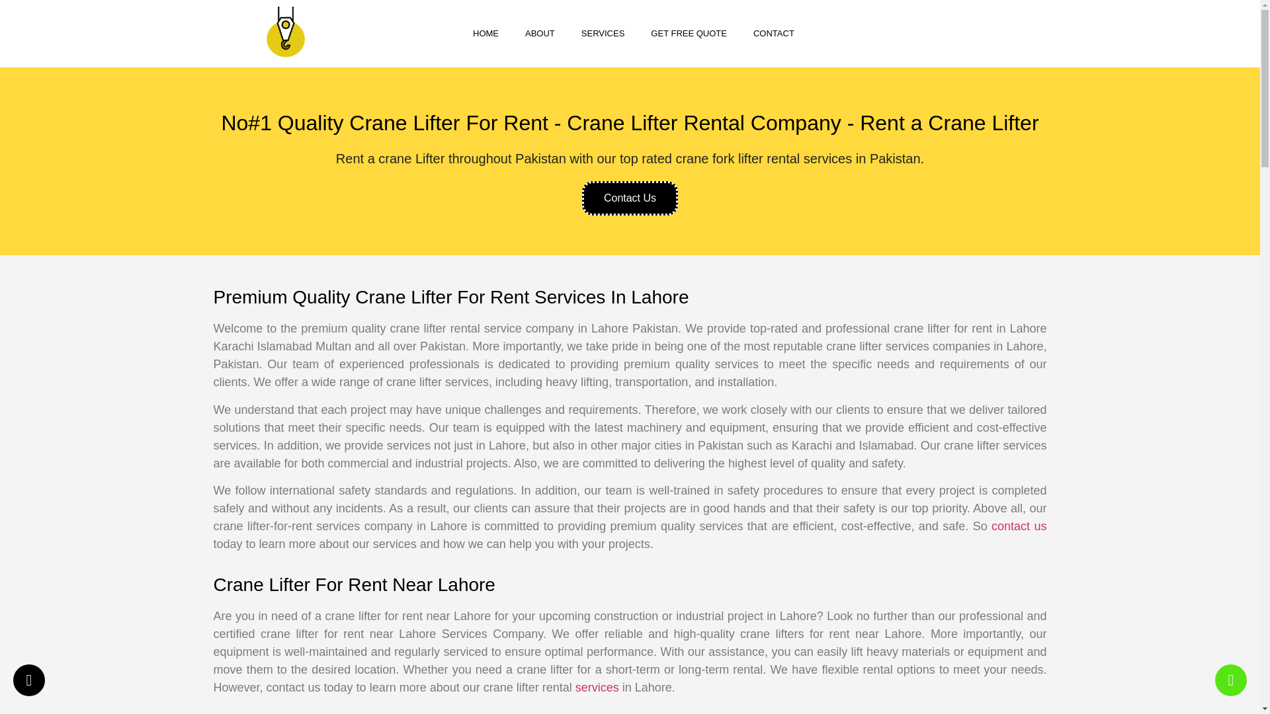 The height and width of the screenshot is (714, 1270). Describe the element at coordinates (1019, 526) in the screenshot. I see `contact us` at that location.